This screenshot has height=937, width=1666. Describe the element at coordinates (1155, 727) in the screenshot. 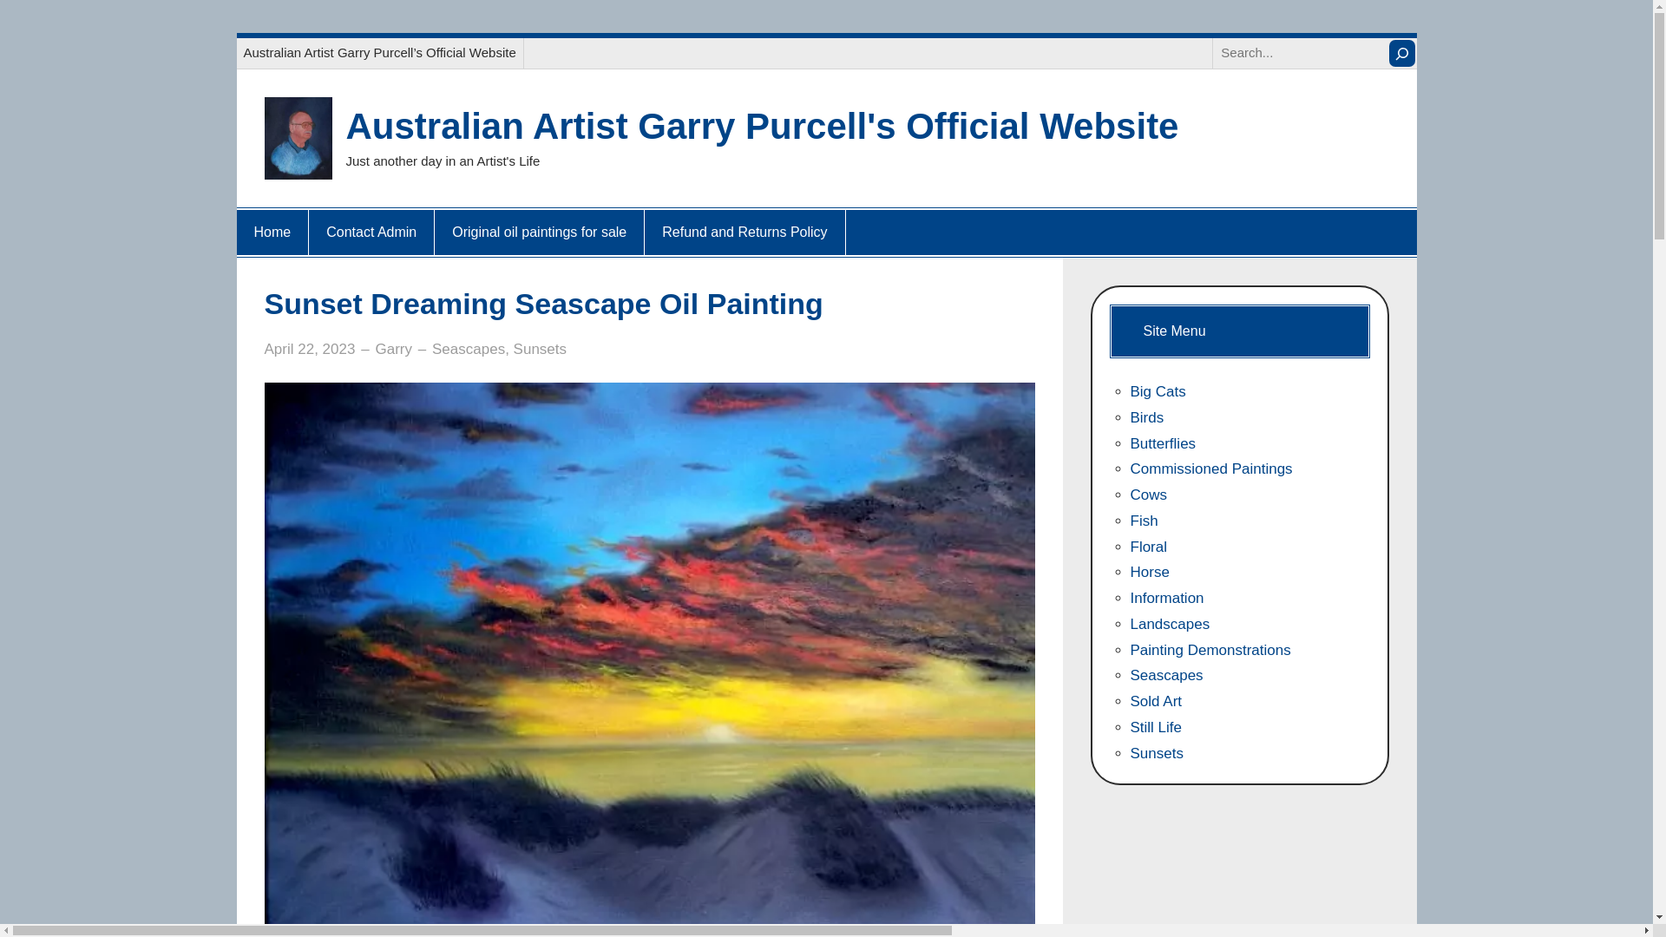

I see `Still Life` at that location.